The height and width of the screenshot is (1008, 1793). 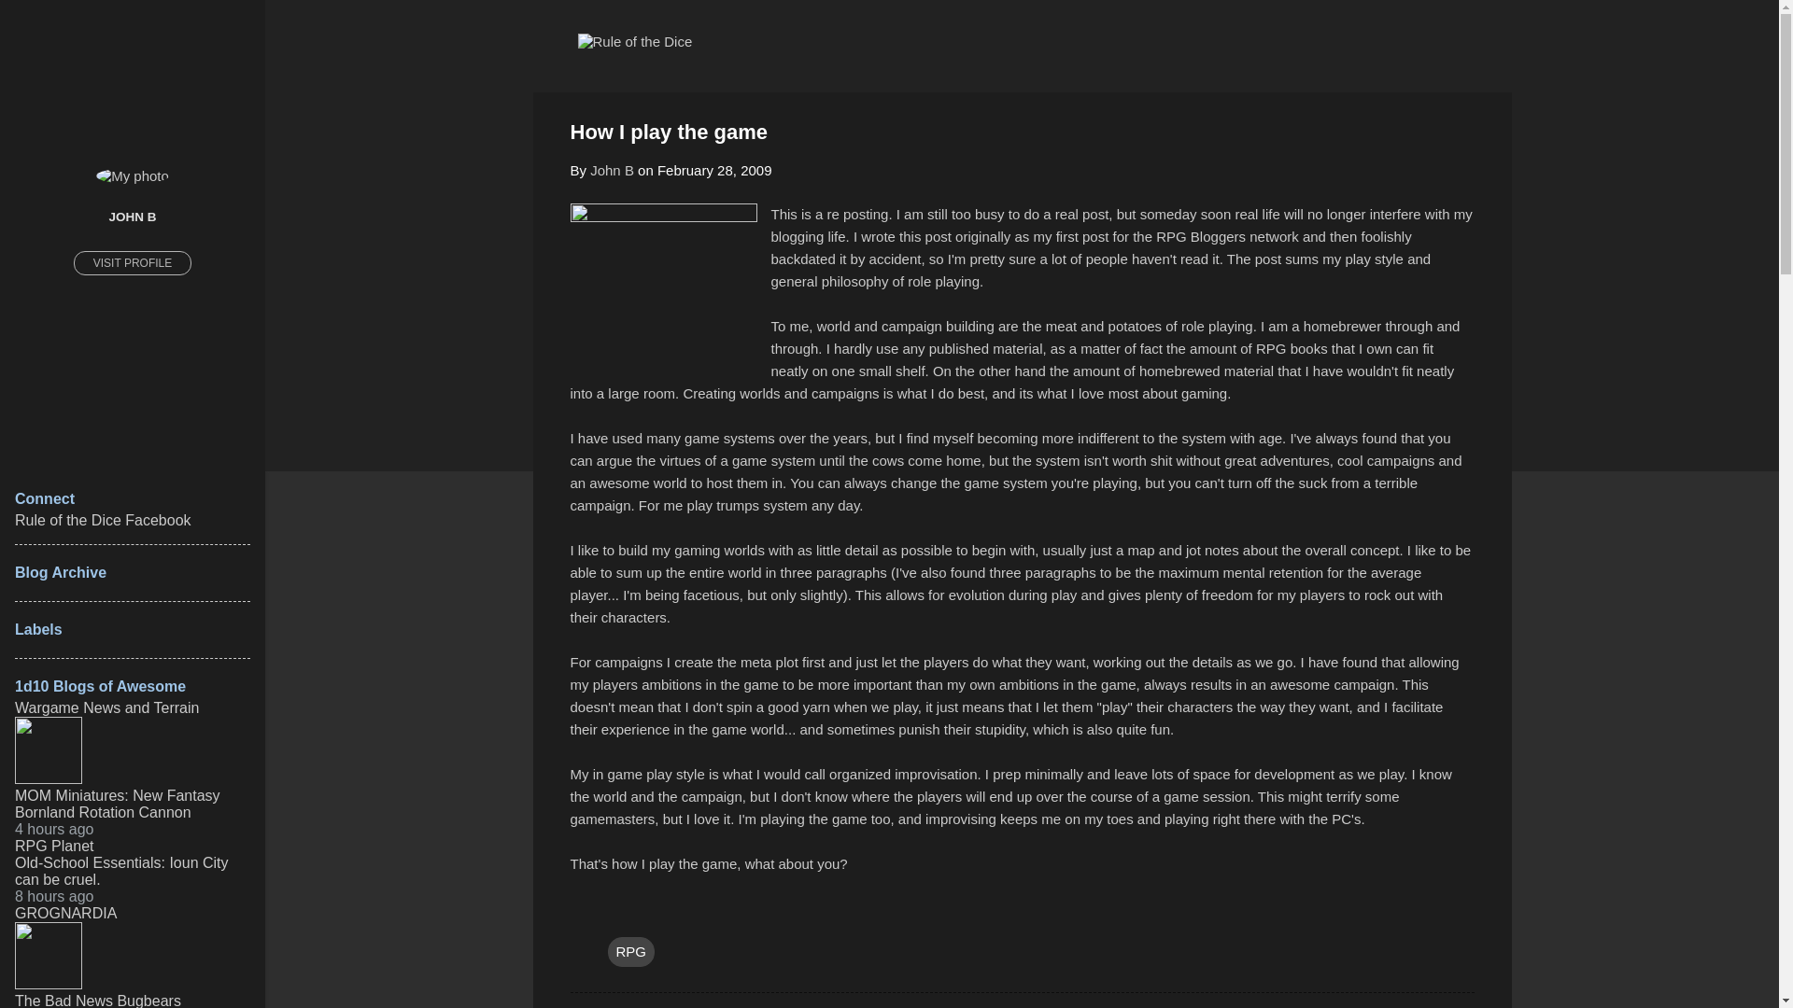 What do you see at coordinates (612, 170) in the screenshot?
I see `John B` at bounding box center [612, 170].